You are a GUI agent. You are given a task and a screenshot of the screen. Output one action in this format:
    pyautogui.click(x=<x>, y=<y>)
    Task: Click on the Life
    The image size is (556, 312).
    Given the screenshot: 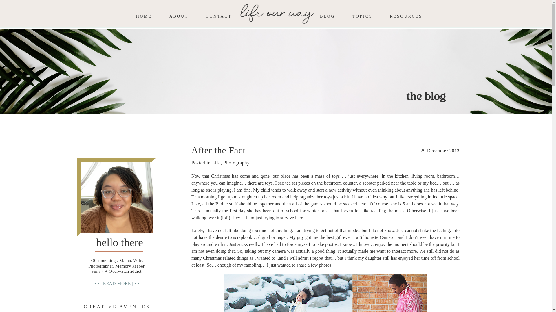 What is the action you would take?
    pyautogui.click(x=216, y=163)
    